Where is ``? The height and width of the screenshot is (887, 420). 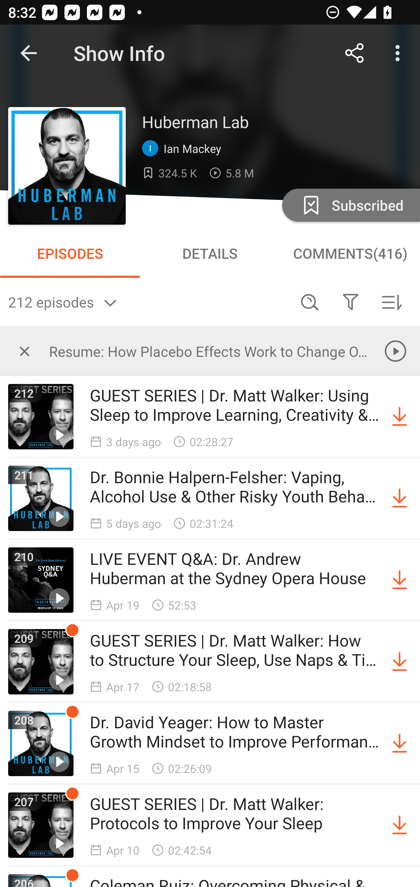  is located at coordinates (350, 302).